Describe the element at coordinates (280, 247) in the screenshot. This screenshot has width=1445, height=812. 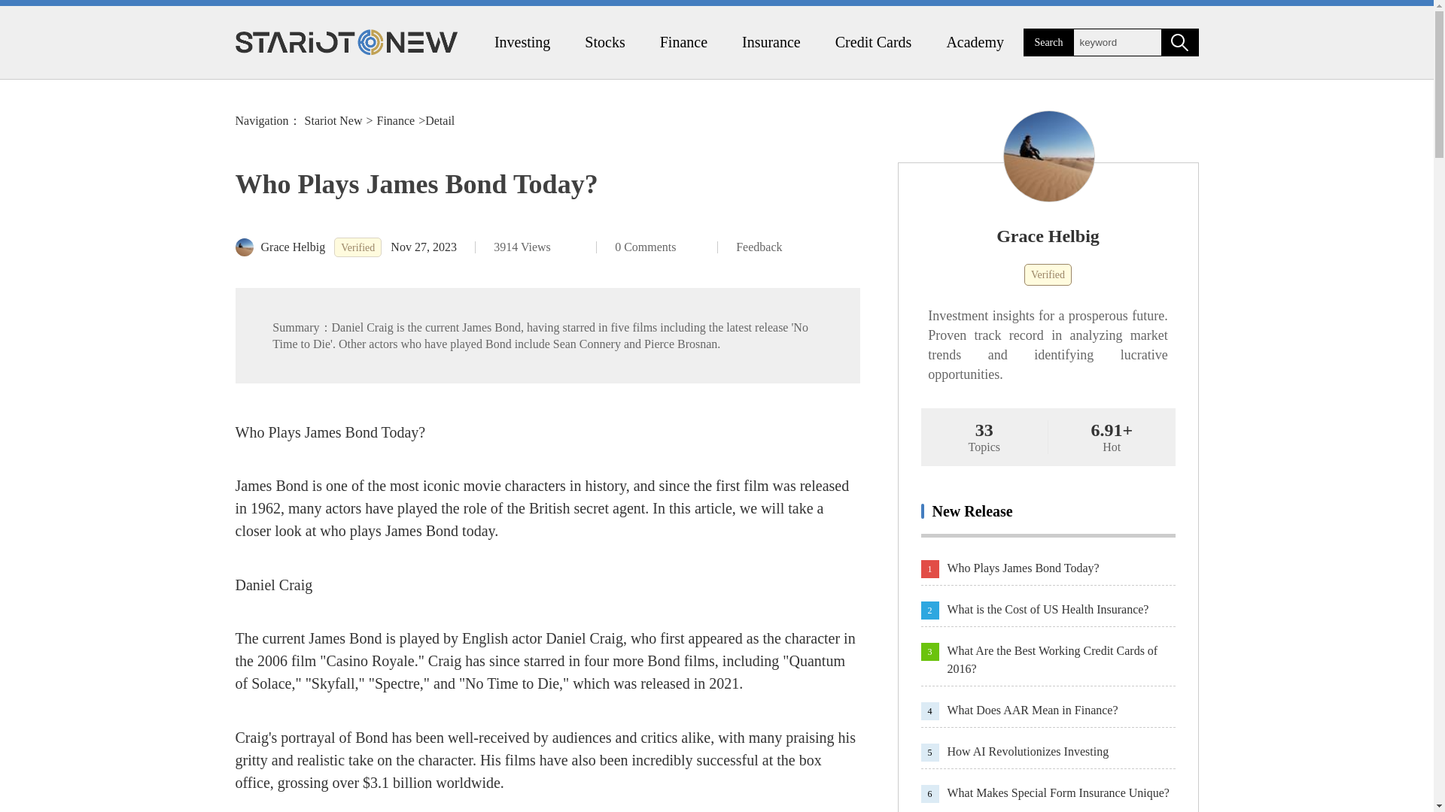
I see `Grace Helbig` at that location.